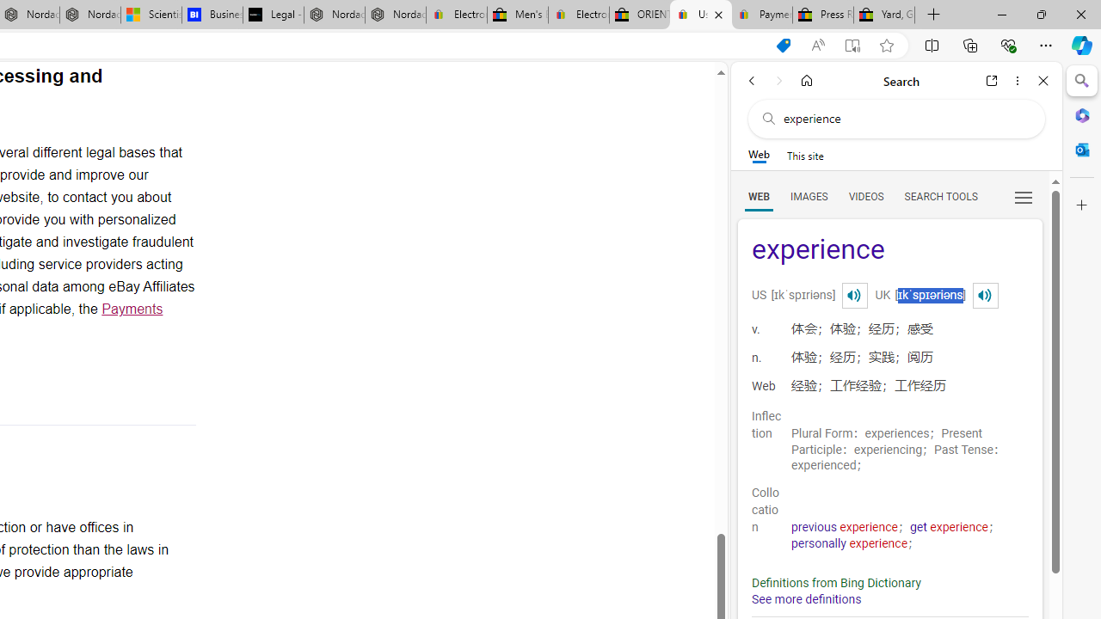  I want to click on Press Room - eBay Inc., so click(822, 15).